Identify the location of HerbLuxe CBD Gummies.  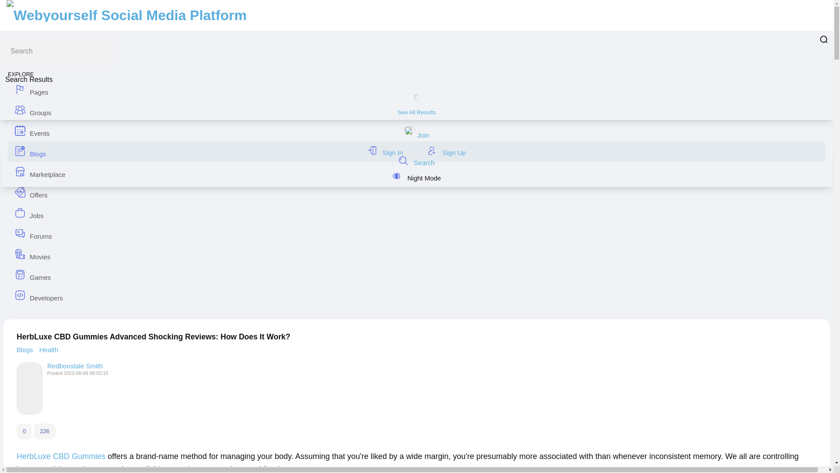
(61, 456).